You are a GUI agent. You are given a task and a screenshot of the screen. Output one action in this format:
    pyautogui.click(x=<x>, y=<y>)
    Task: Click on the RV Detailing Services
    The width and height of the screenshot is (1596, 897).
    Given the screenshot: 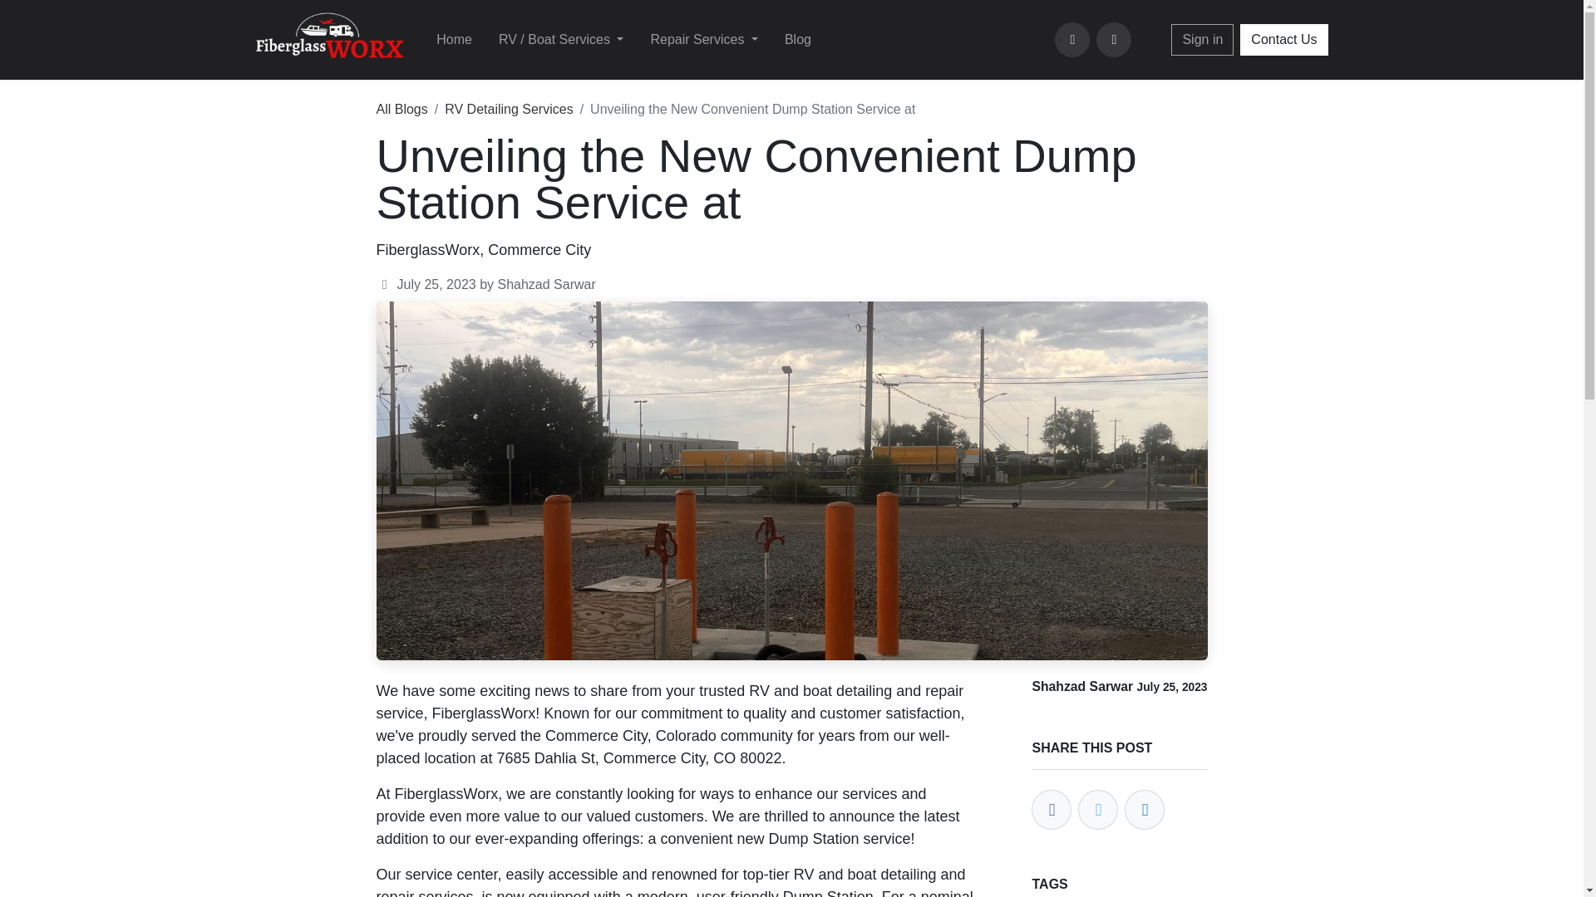 What is the action you would take?
    pyautogui.click(x=509, y=110)
    